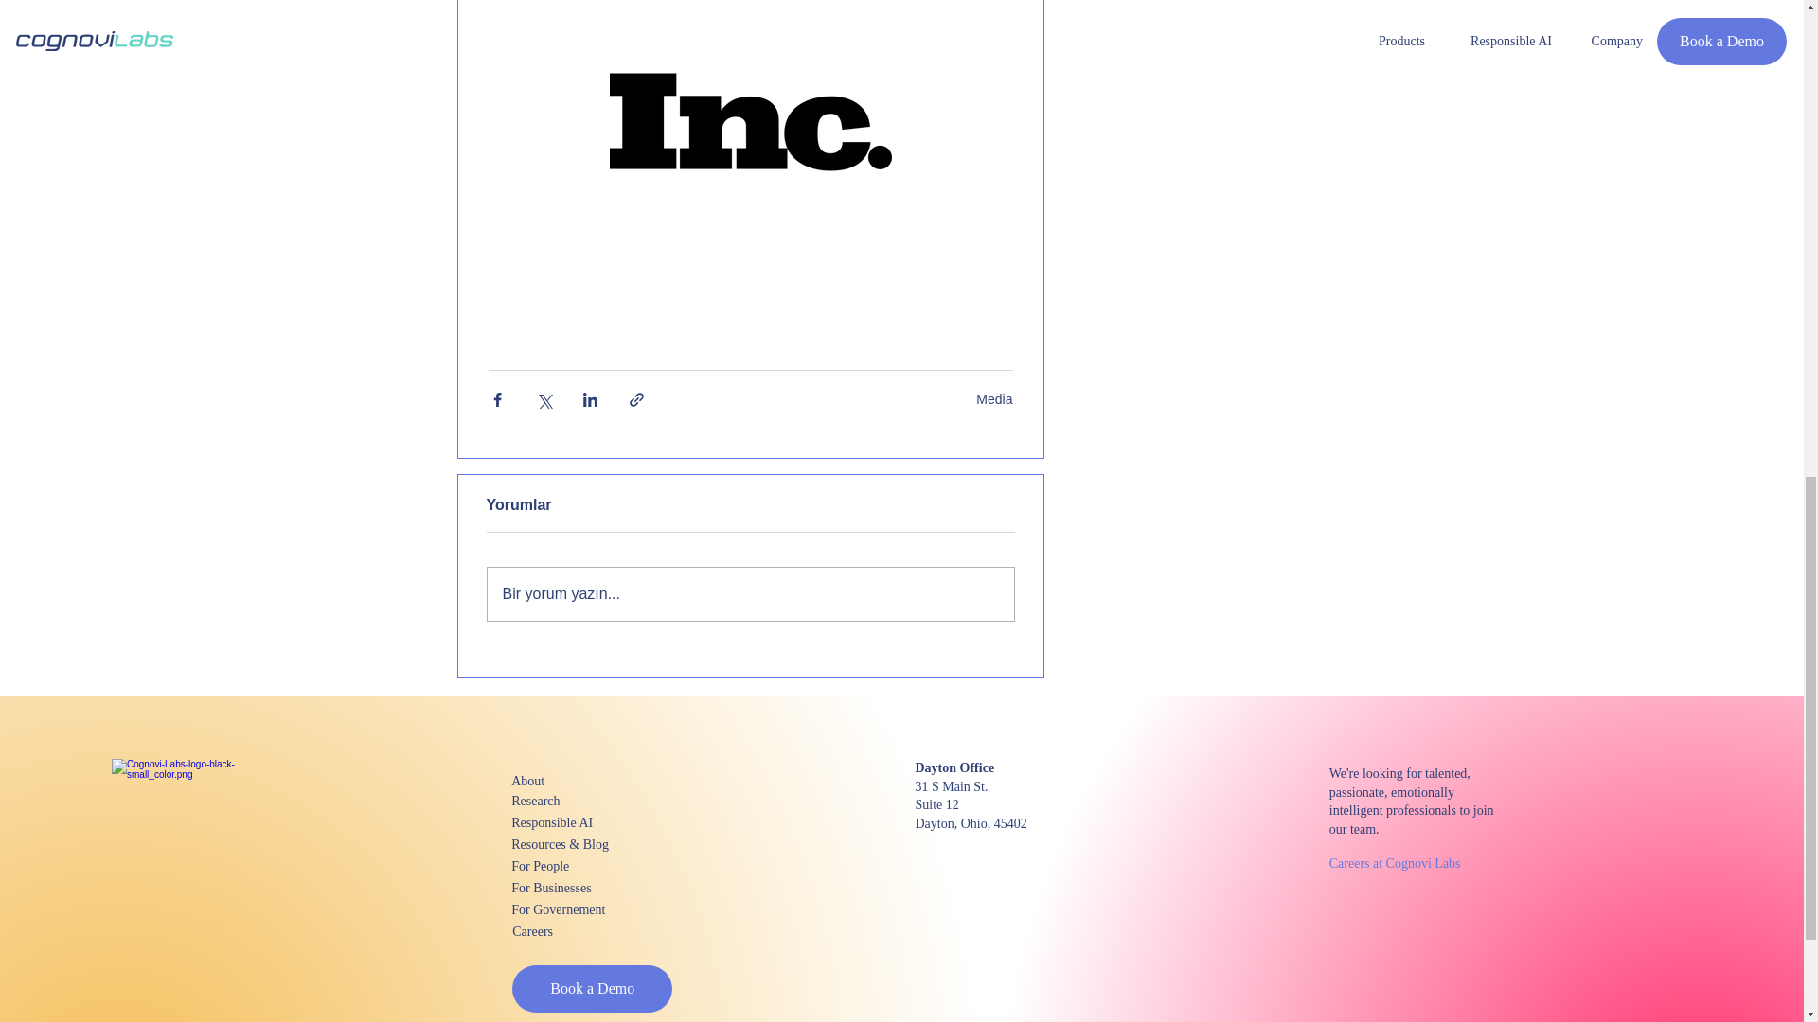  I want to click on Media, so click(994, 398).